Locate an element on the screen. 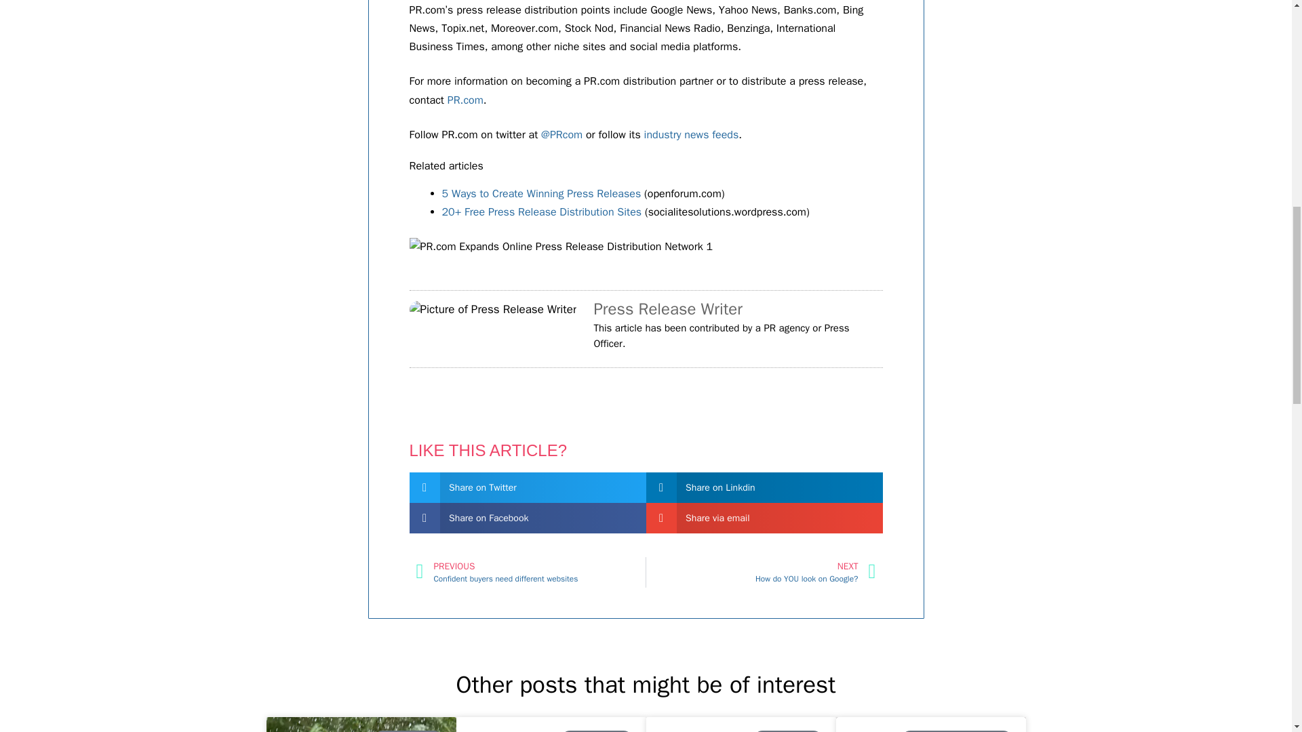 This screenshot has height=732, width=1302. PR.com Expands Online Press Release Distribution Network 1 is located at coordinates (561, 247).